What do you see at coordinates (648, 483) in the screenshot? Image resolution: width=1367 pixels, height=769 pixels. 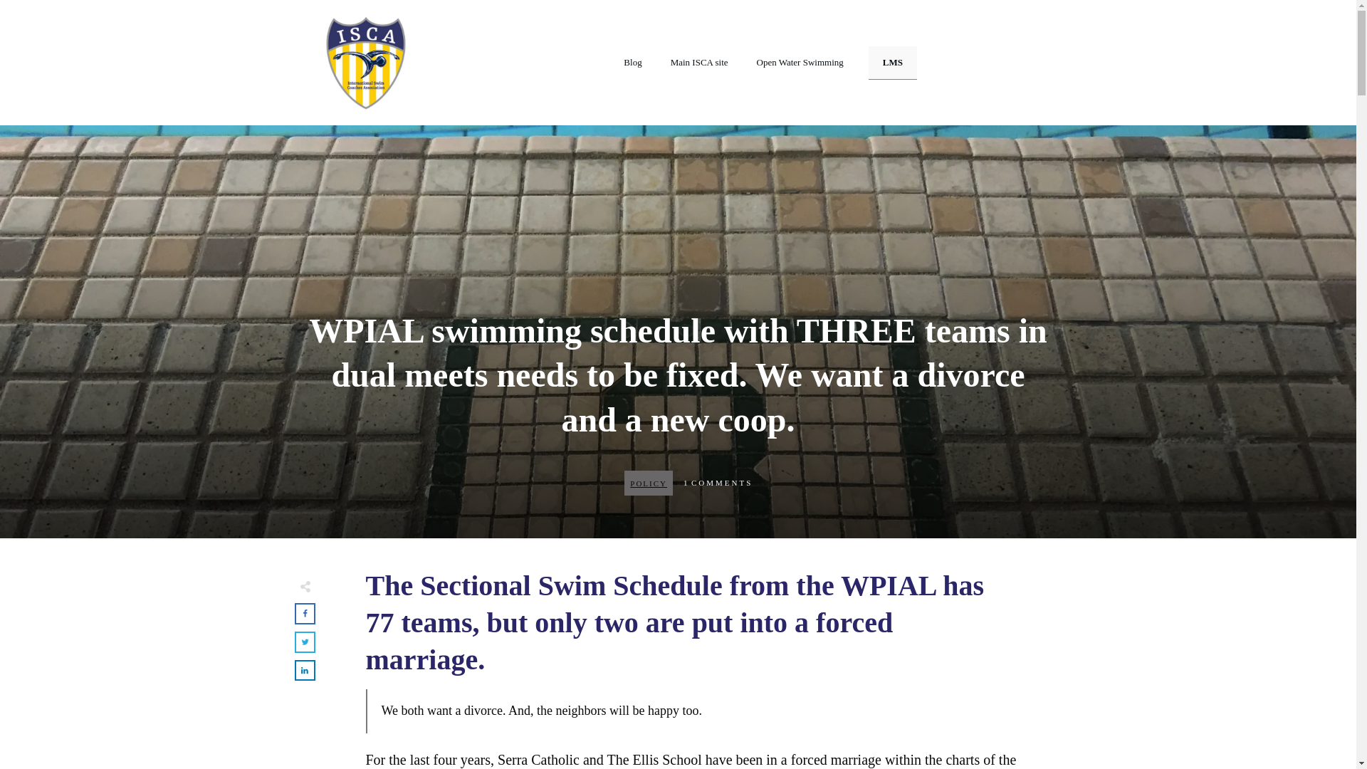 I see `Policy` at bounding box center [648, 483].